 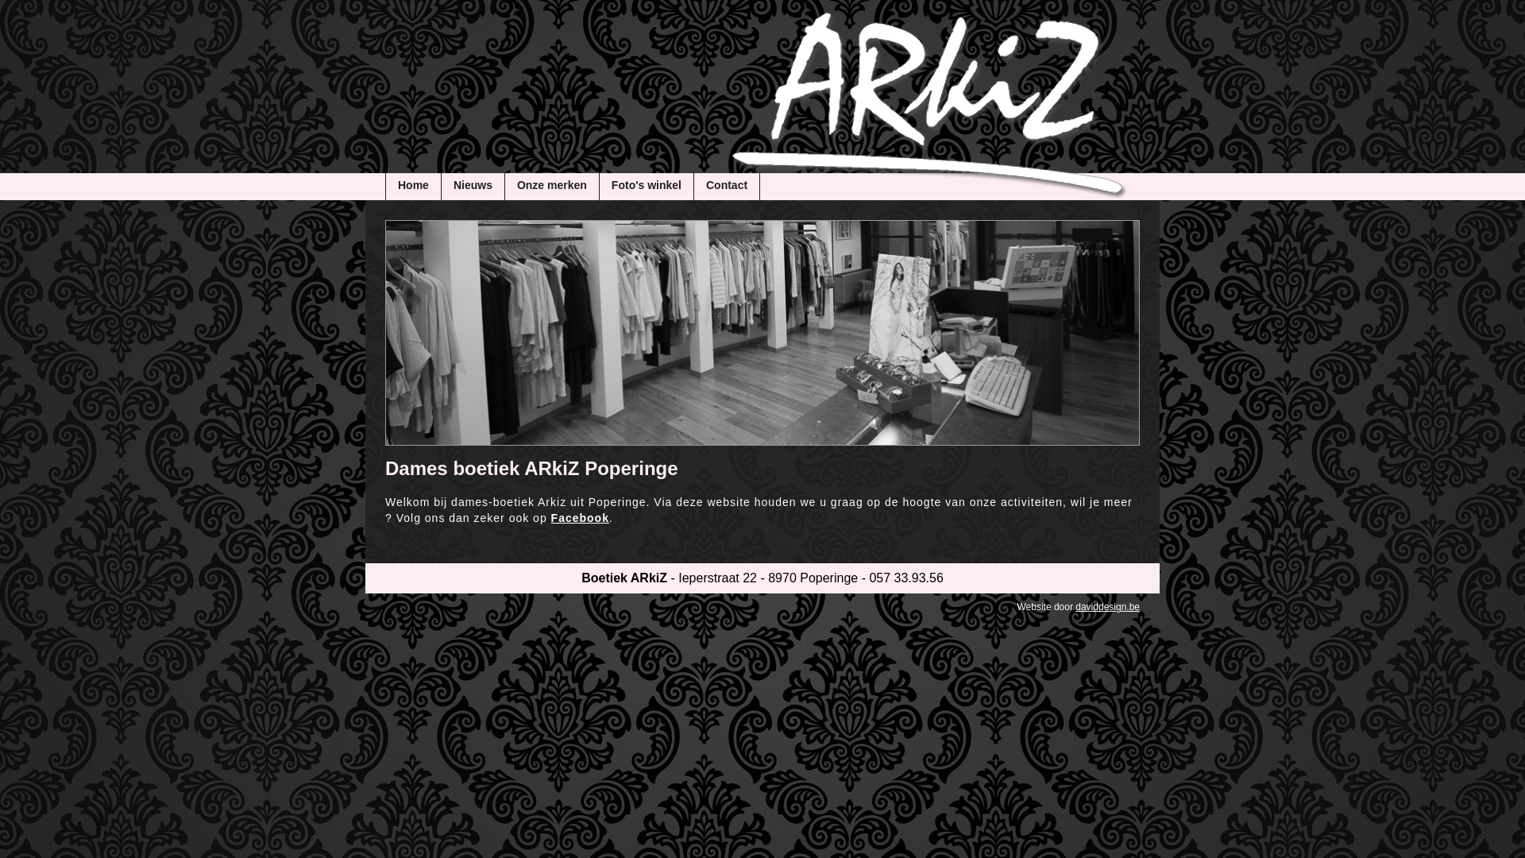 What do you see at coordinates (473, 186) in the screenshot?
I see `Nieuws` at bounding box center [473, 186].